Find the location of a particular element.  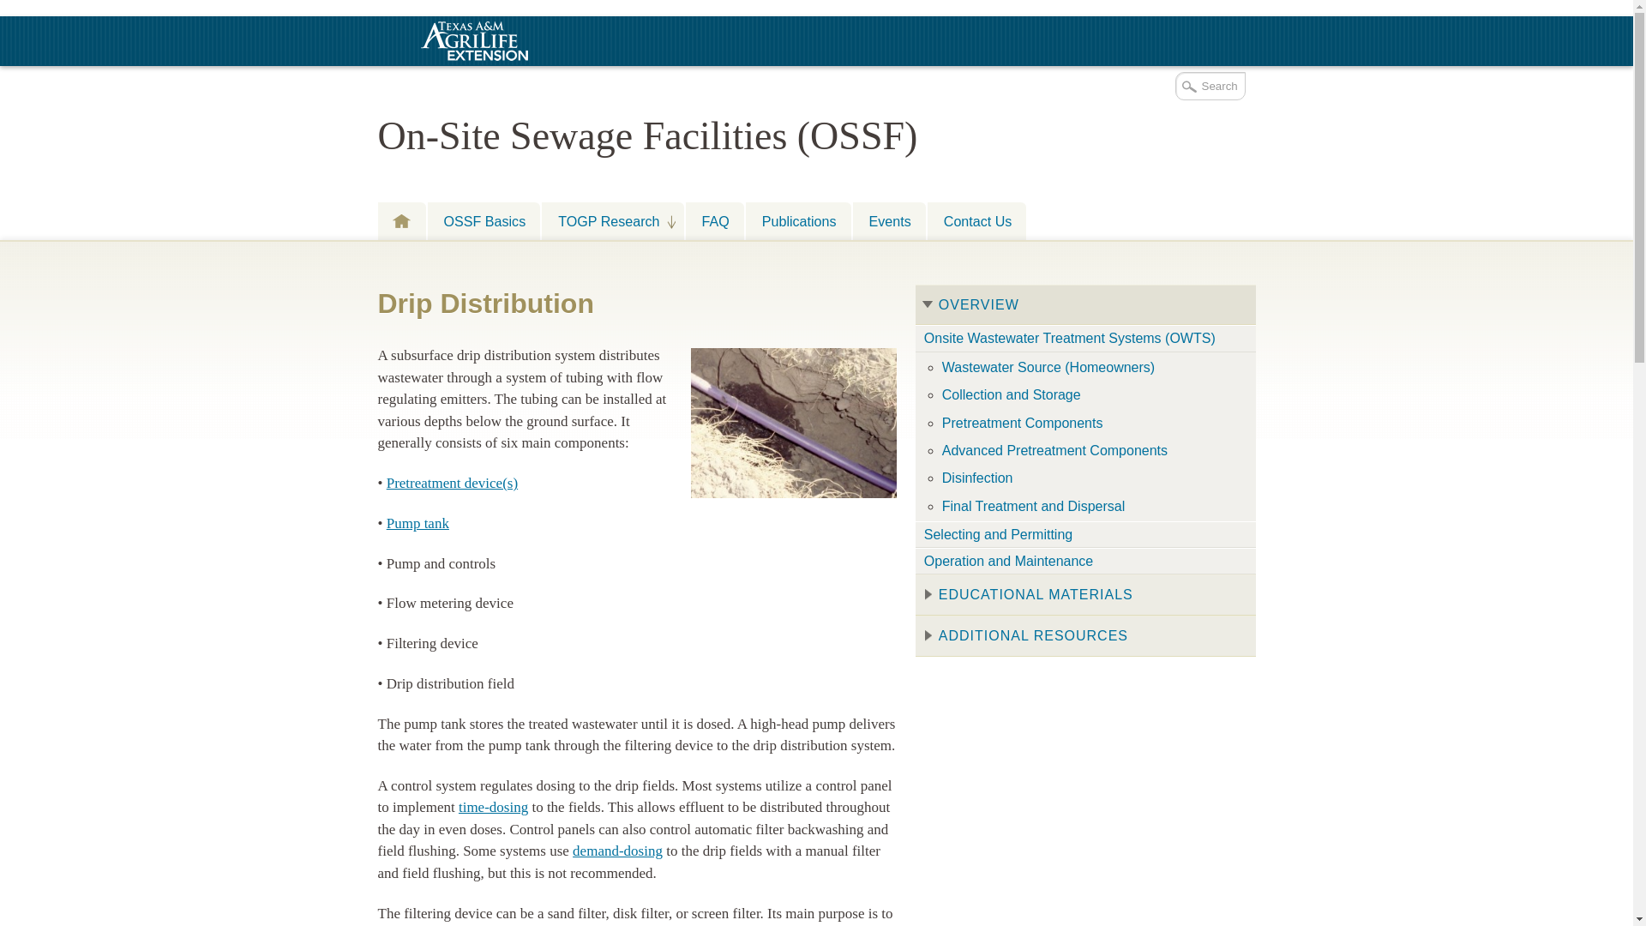

Collection and Storage is located at coordinates (1092, 394).